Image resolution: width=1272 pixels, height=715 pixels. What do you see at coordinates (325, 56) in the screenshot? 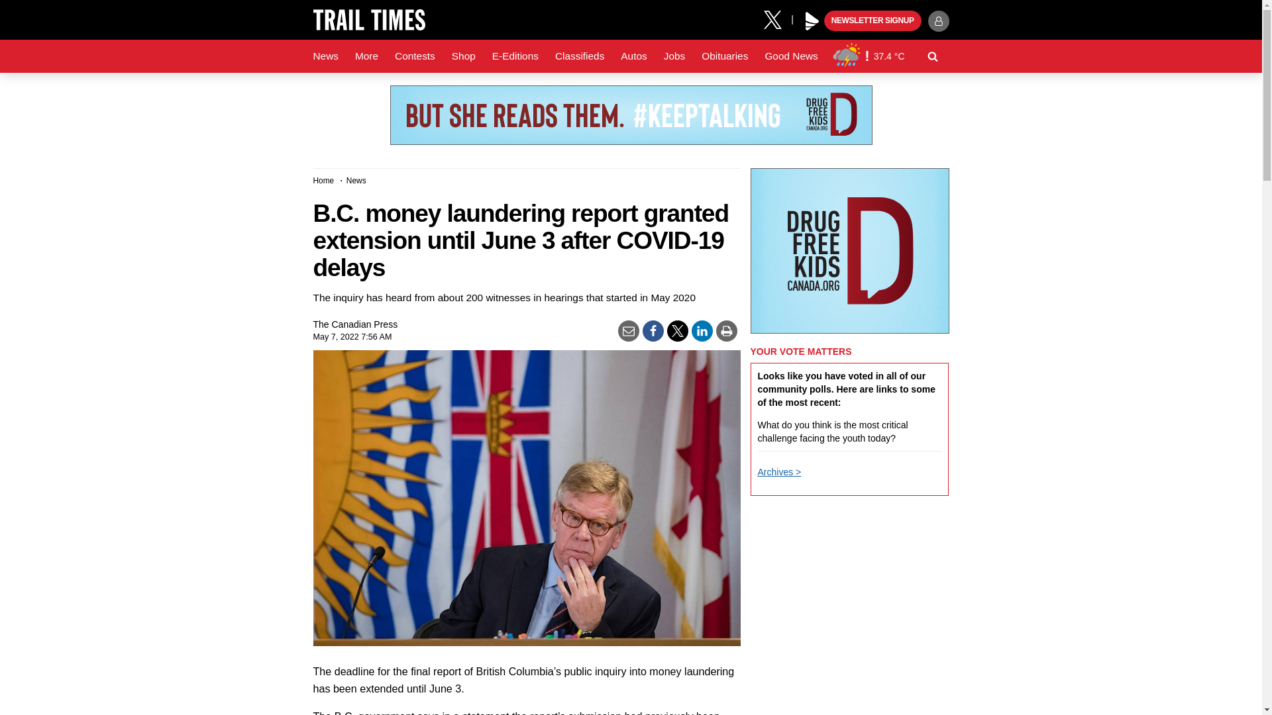
I see `News` at bounding box center [325, 56].